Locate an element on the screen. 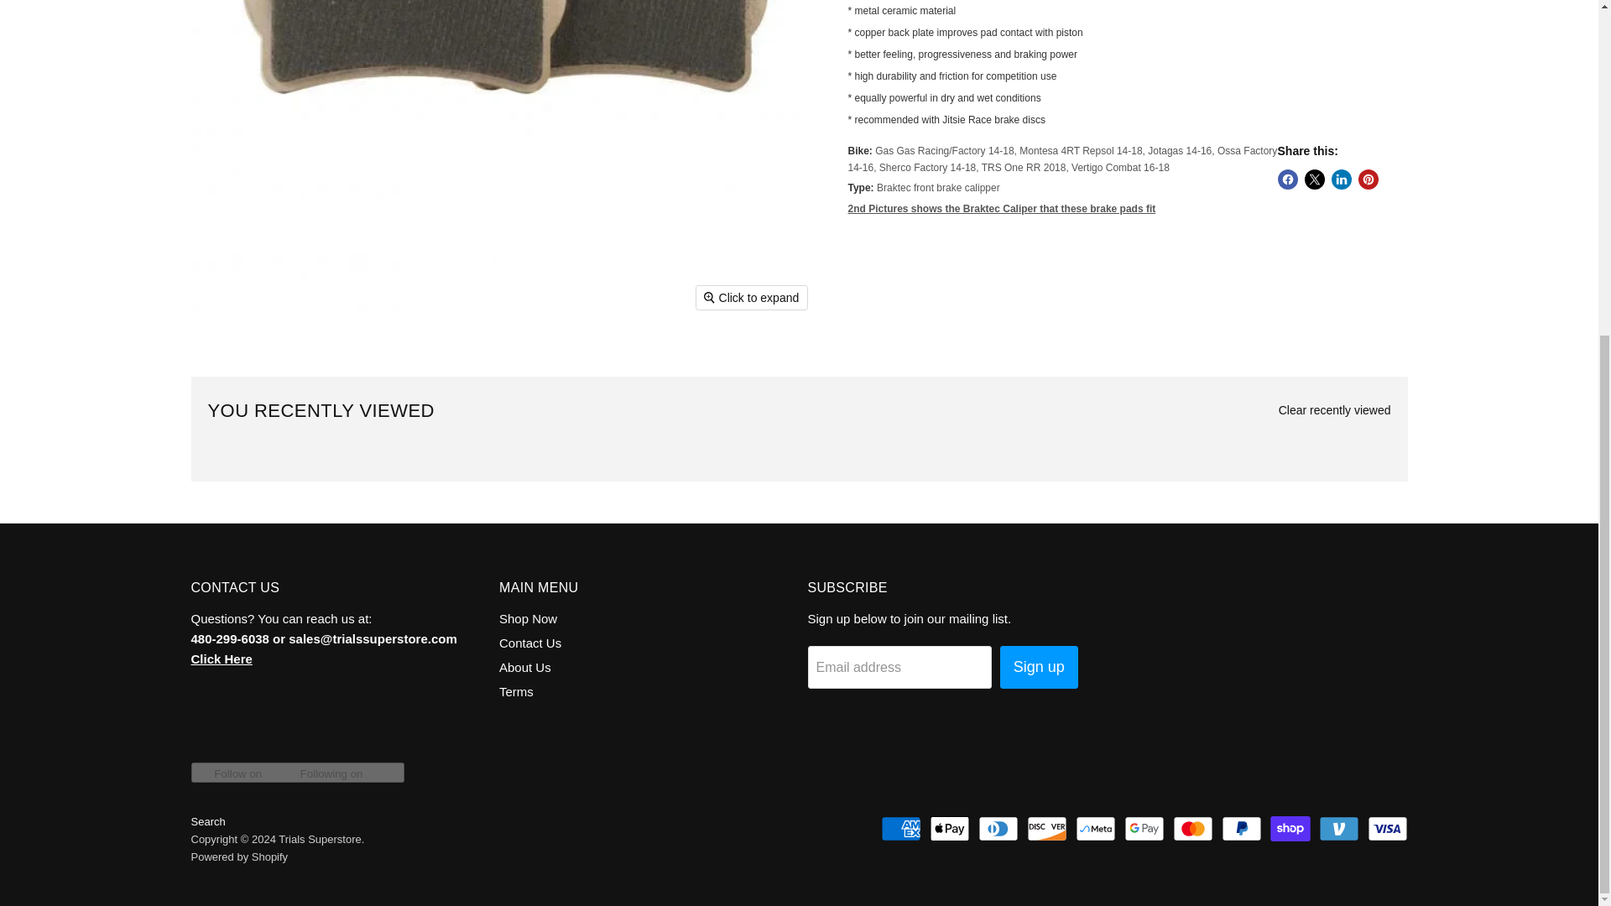 This screenshot has height=906, width=1611. Diners Club is located at coordinates (998, 829).